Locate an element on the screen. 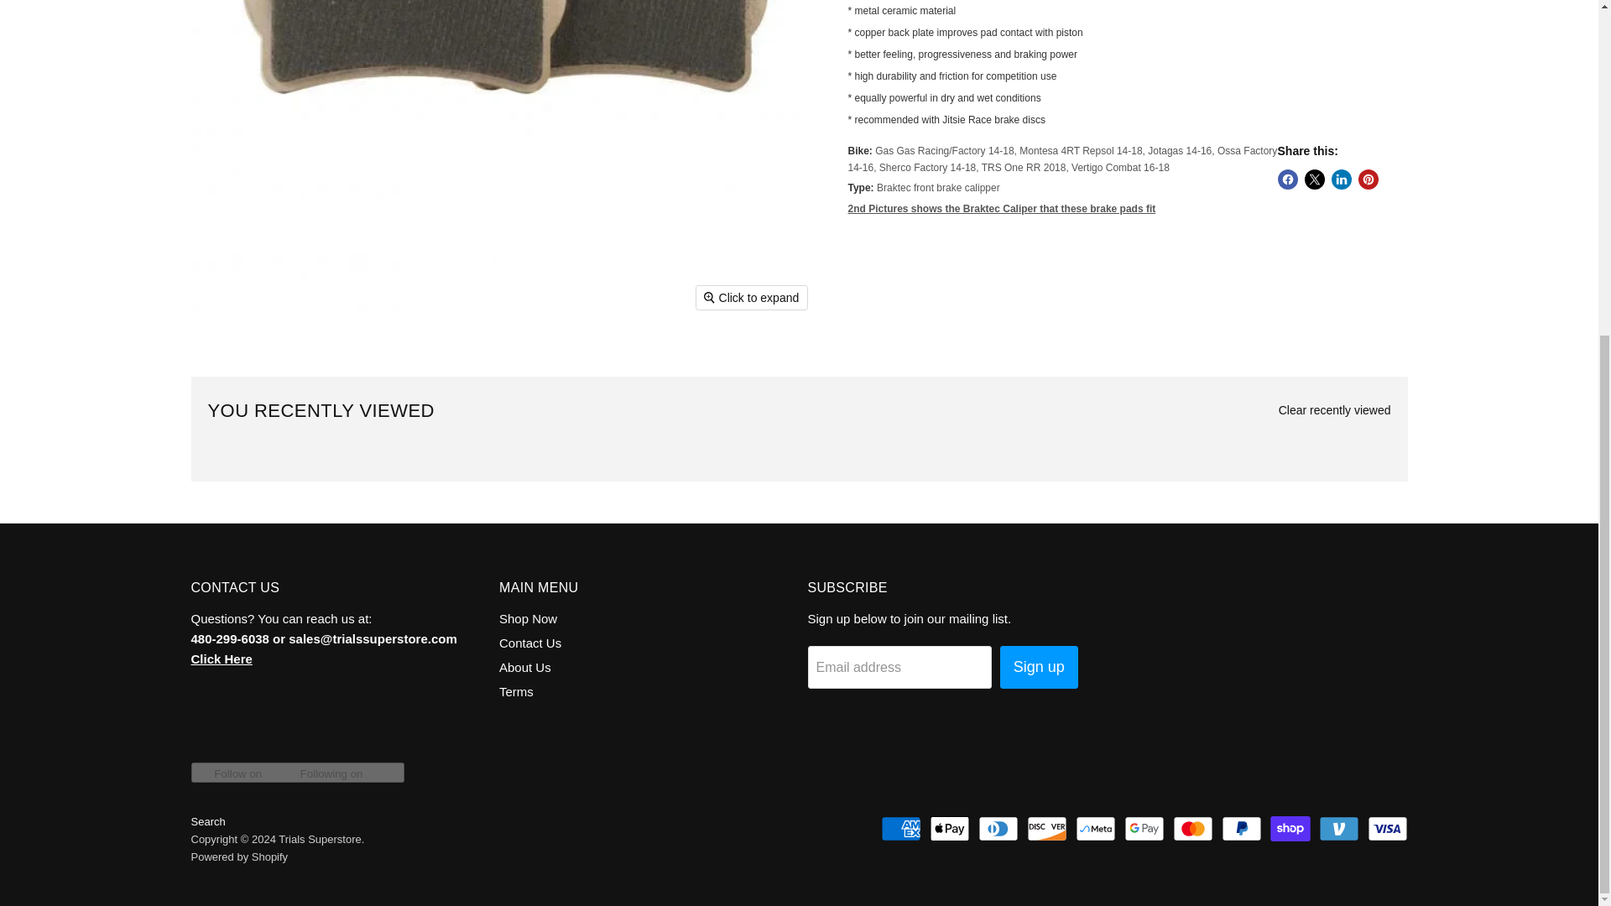 This screenshot has height=906, width=1611. Diners Club is located at coordinates (998, 829).